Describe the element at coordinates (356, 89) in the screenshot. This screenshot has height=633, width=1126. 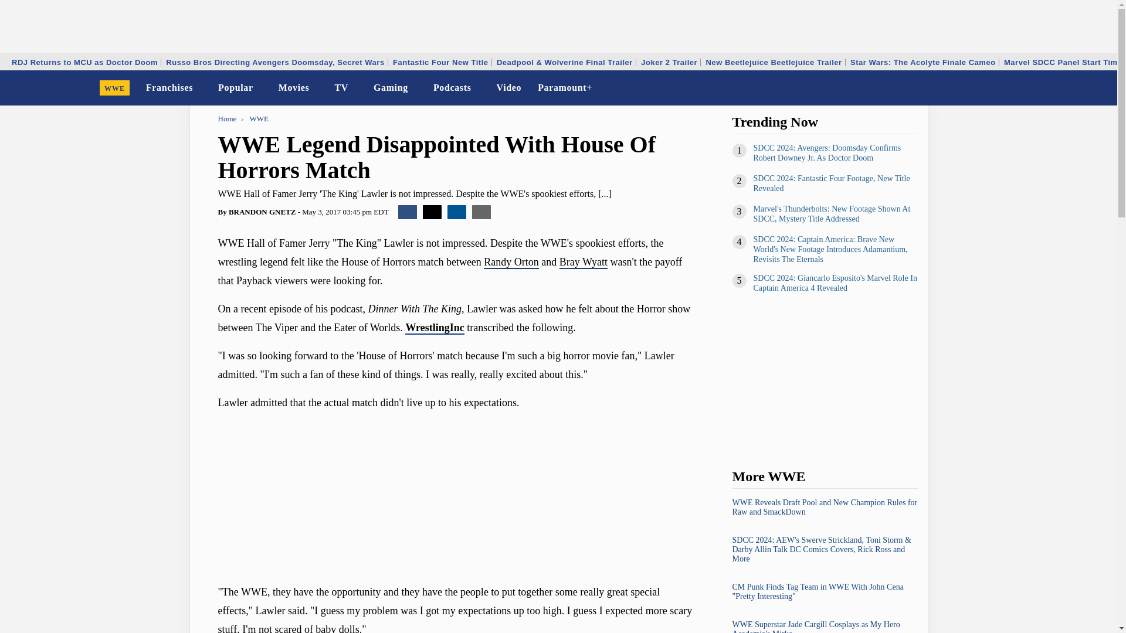
I see `Arrow` at that location.